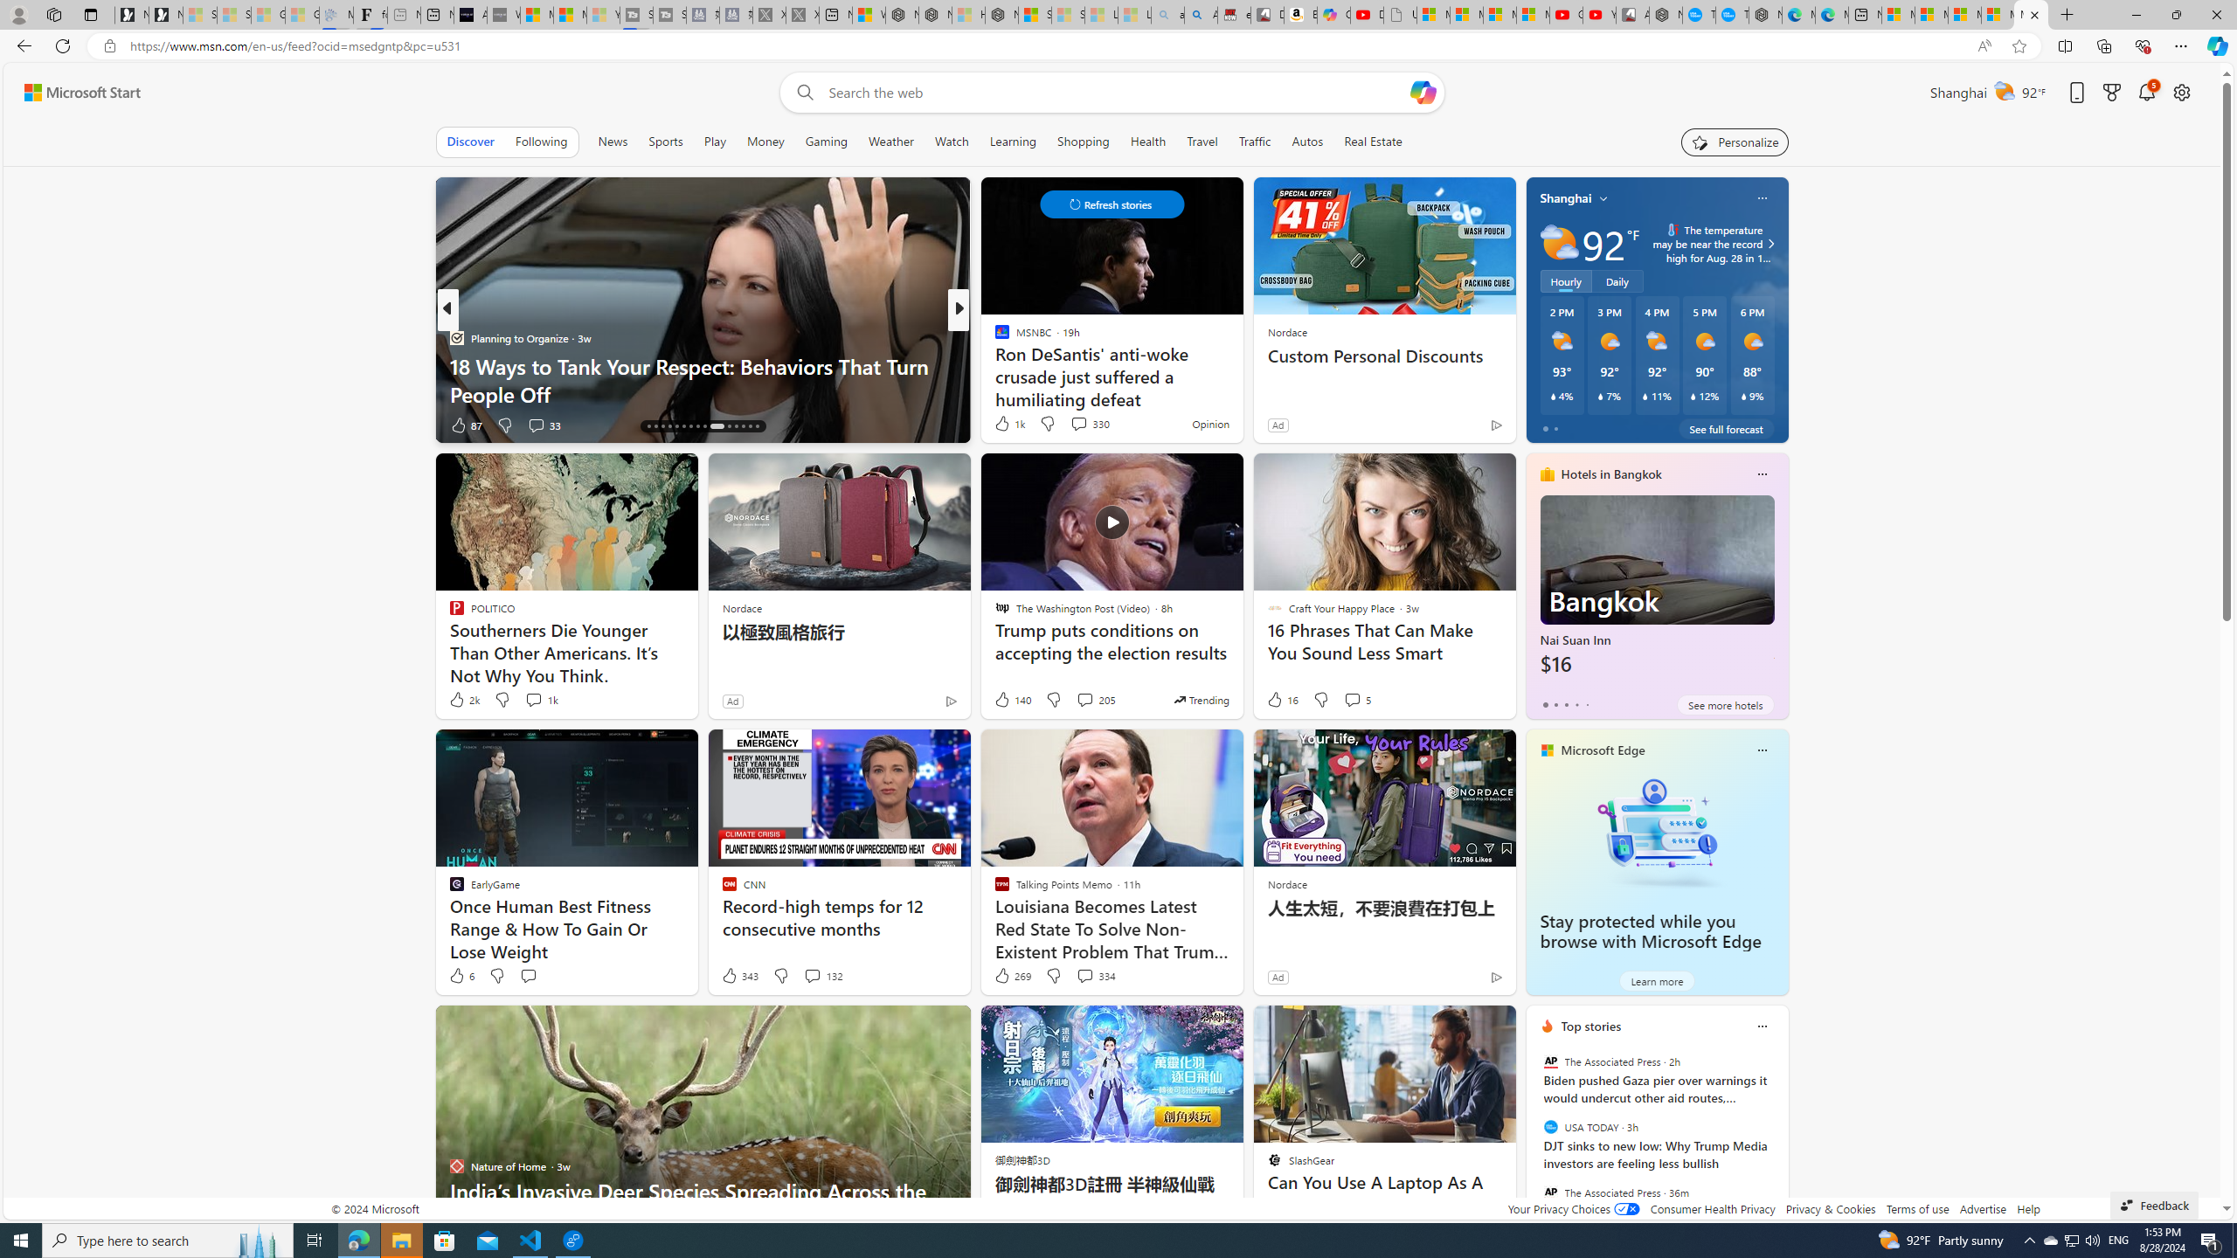 The width and height of the screenshot is (2237, 1258). What do you see at coordinates (1464, 1026) in the screenshot?
I see `Hide this story` at bounding box center [1464, 1026].